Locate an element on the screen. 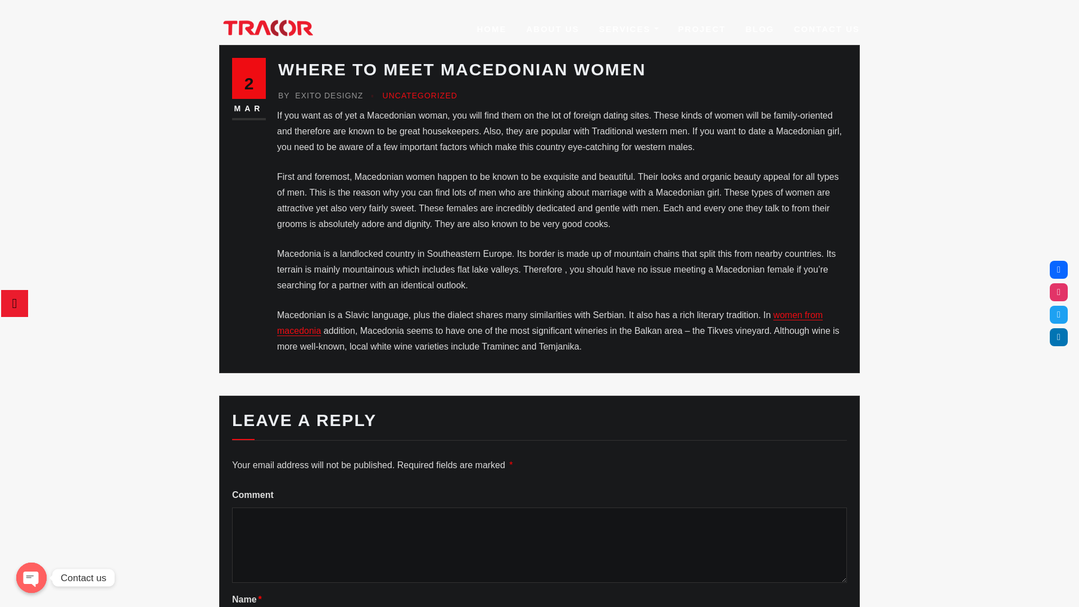 The width and height of the screenshot is (1079, 607). BLOG is located at coordinates (759, 29).